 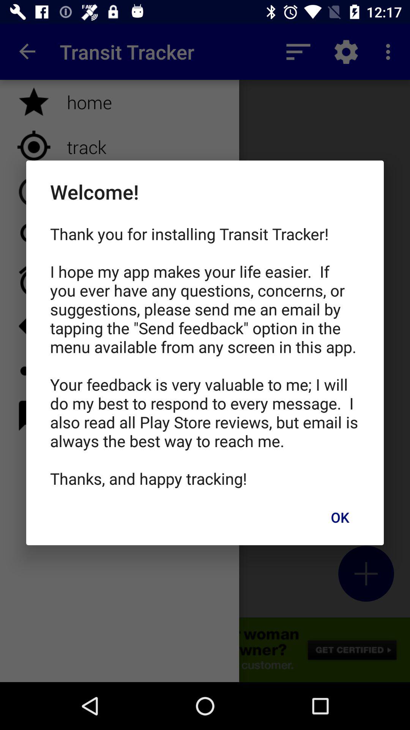 I want to click on tap the item below thank you for, so click(x=340, y=517).